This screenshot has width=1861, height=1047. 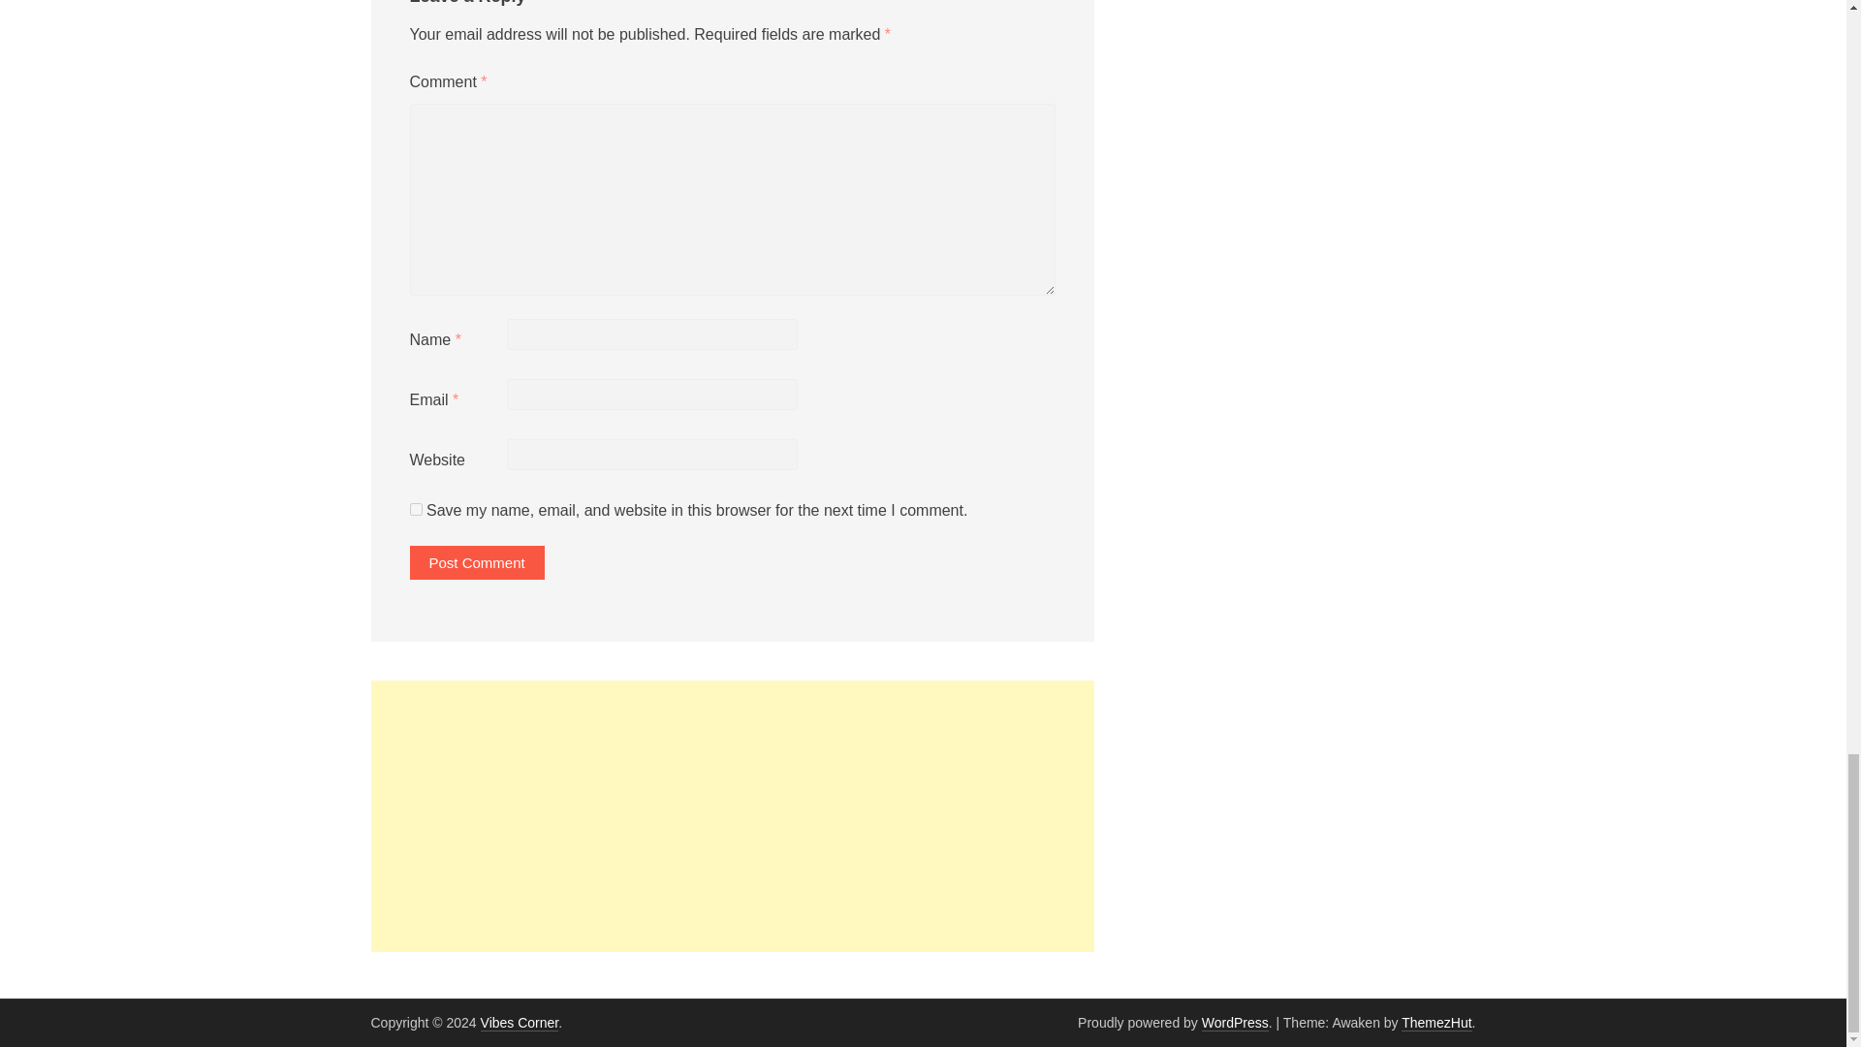 What do you see at coordinates (1436, 1022) in the screenshot?
I see `ThemezHut` at bounding box center [1436, 1022].